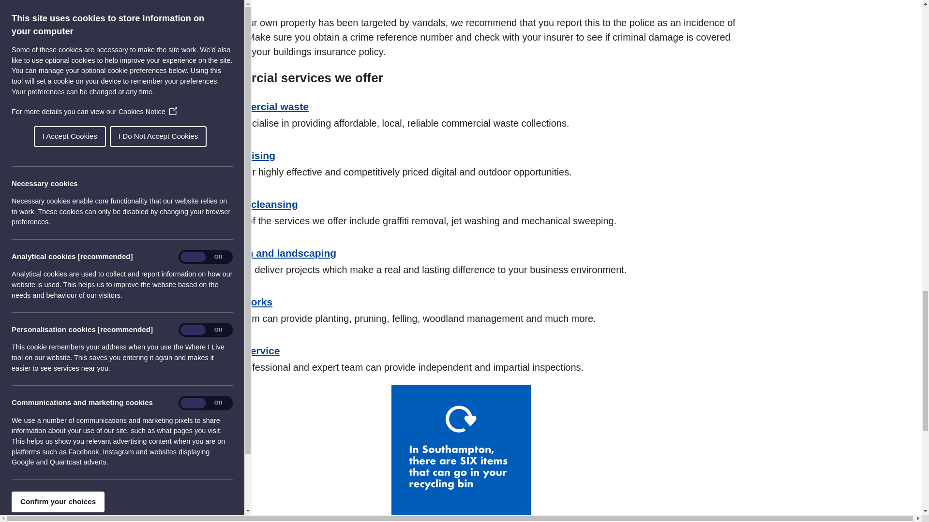  I want to click on Tree works icon, so click(195, 311).